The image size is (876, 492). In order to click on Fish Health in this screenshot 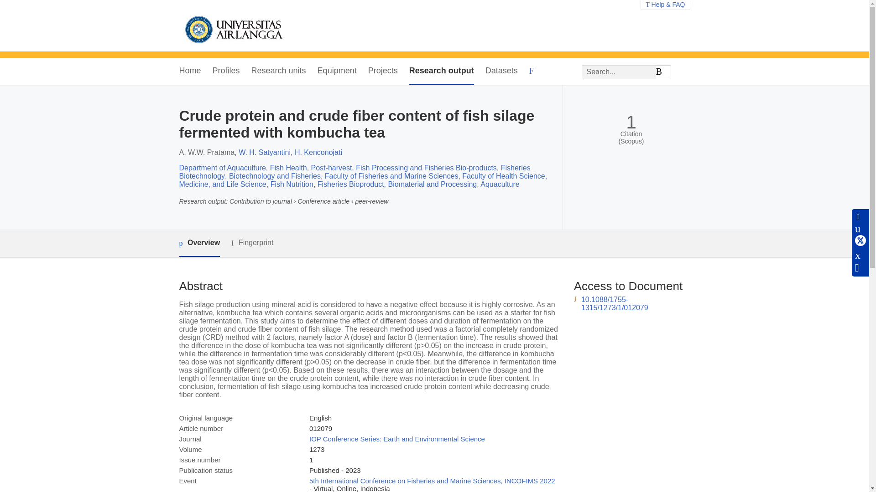, I will do `click(288, 168)`.